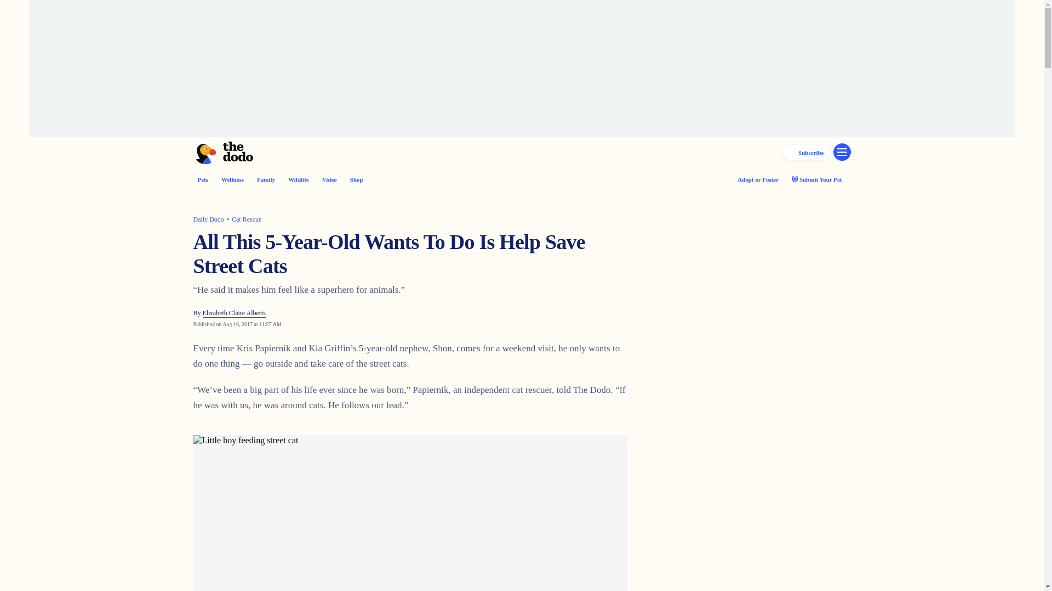 This screenshot has height=591, width=1052. What do you see at coordinates (842, 152) in the screenshot?
I see `Go to Navigation` at bounding box center [842, 152].